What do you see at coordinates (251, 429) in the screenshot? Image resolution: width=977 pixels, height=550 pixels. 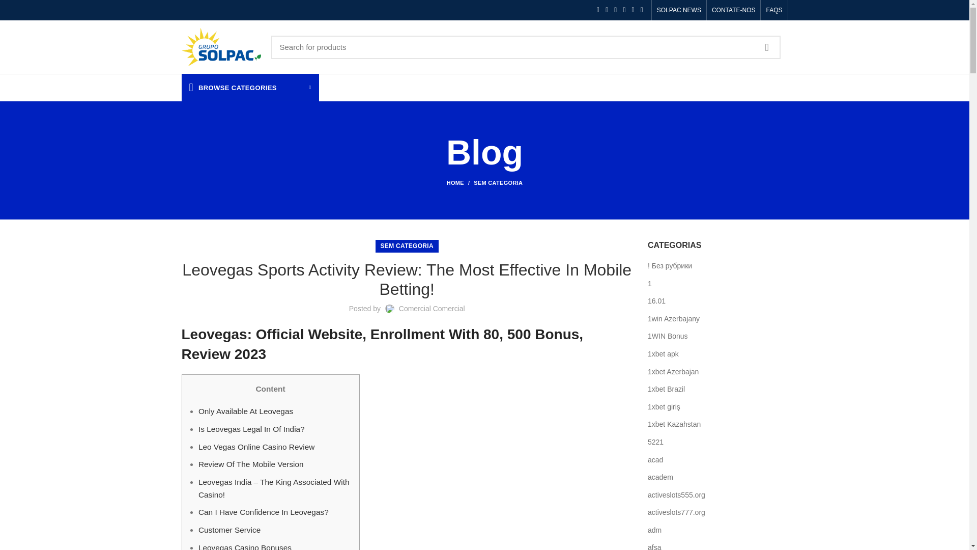 I see `Is Leovegas Legal In Of India?` at bounding box center [251, 429].